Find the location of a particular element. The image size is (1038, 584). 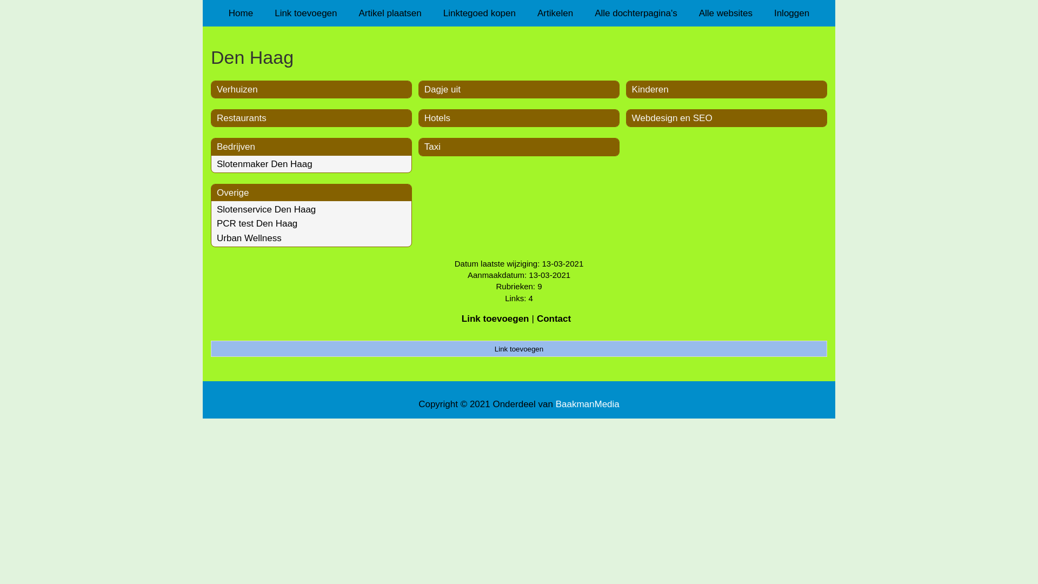

Artikelen is located at coordinates (555, 13).